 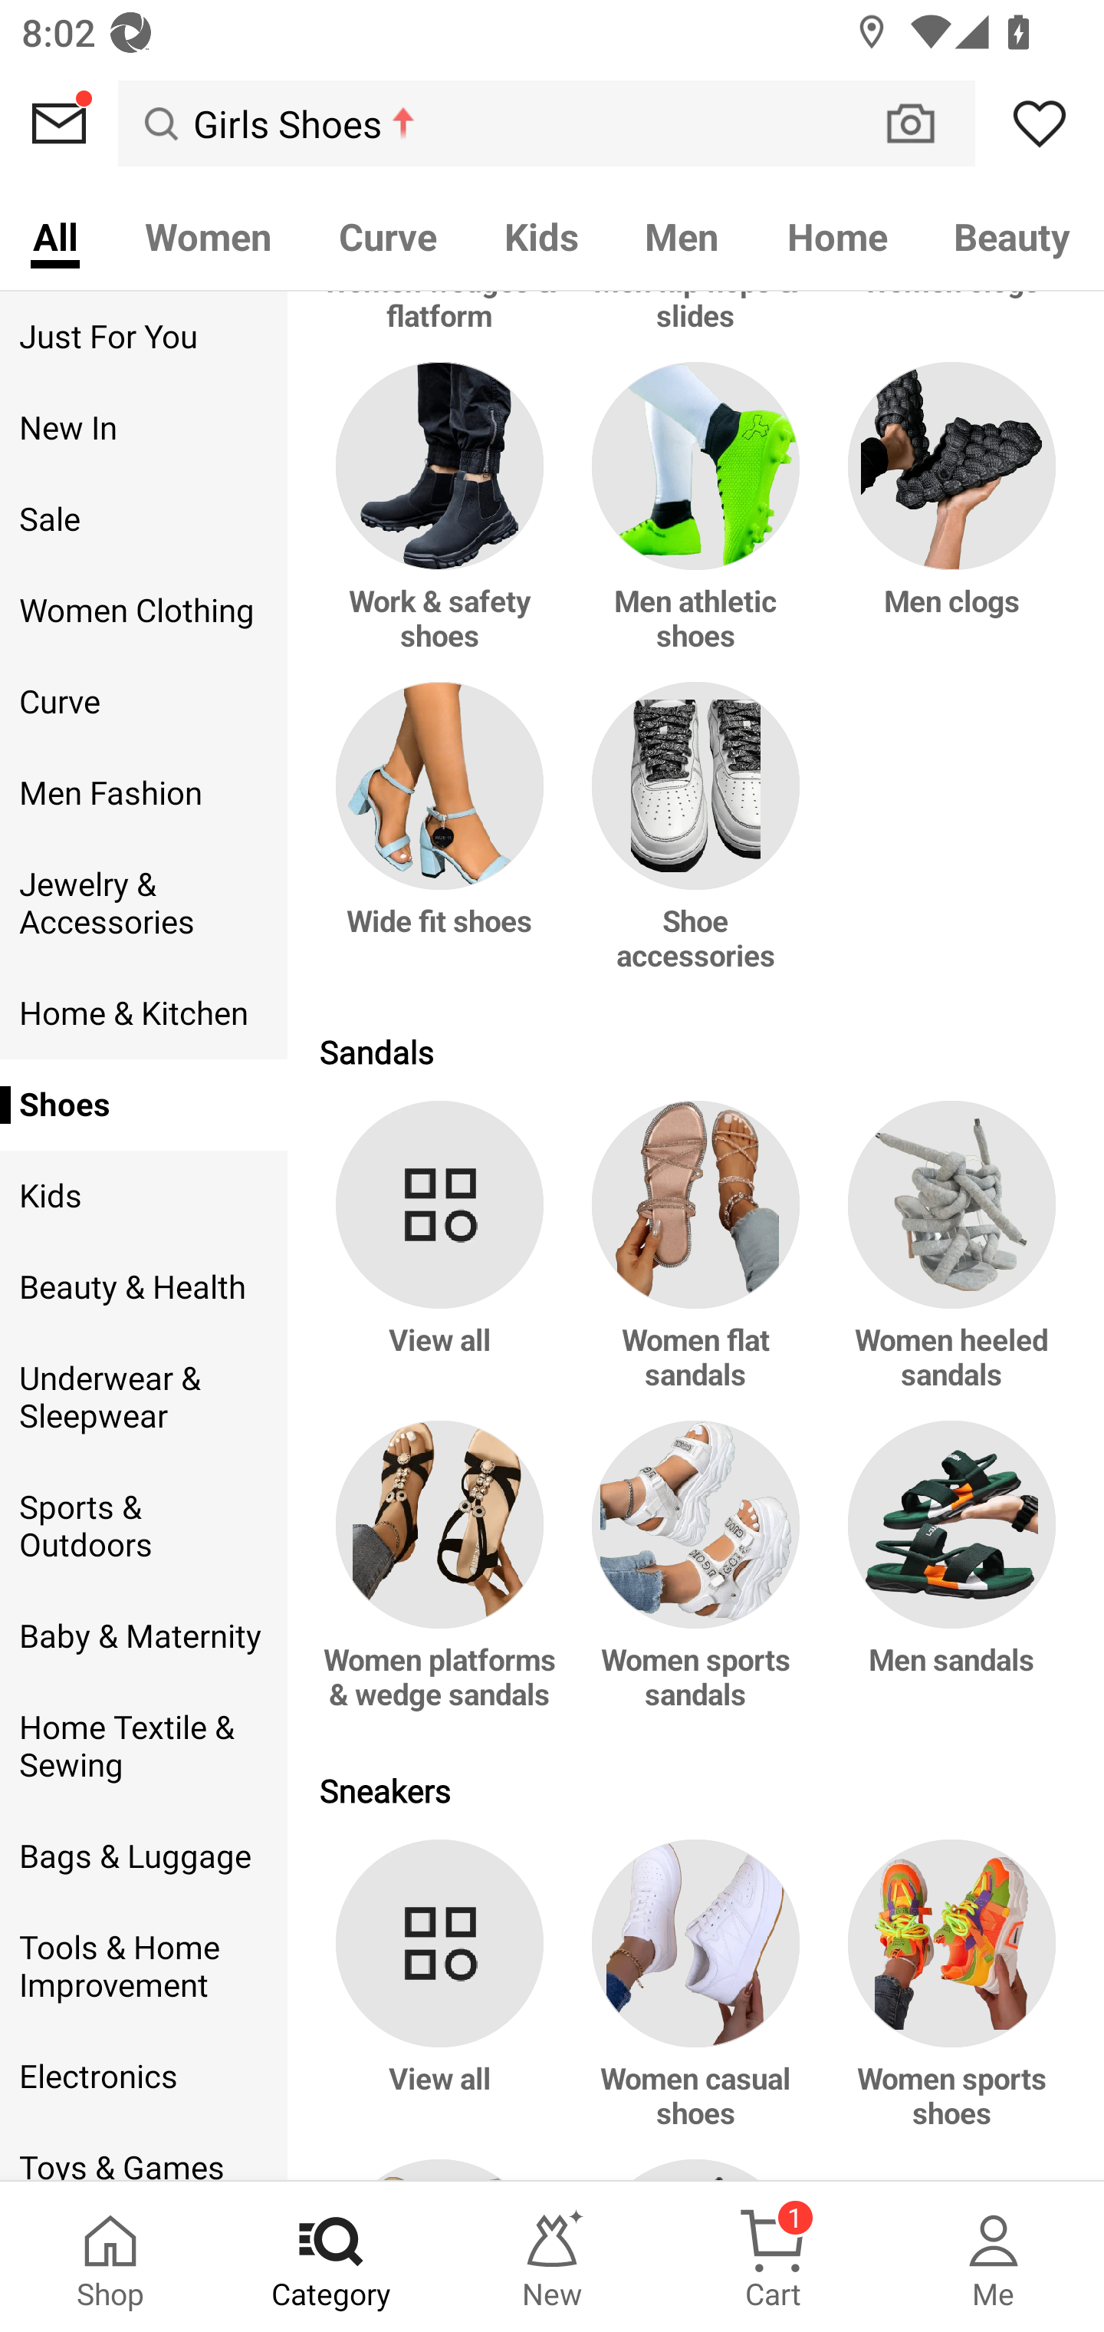 I want to click on Bags & Luggage, so click(x=143, y=1857).